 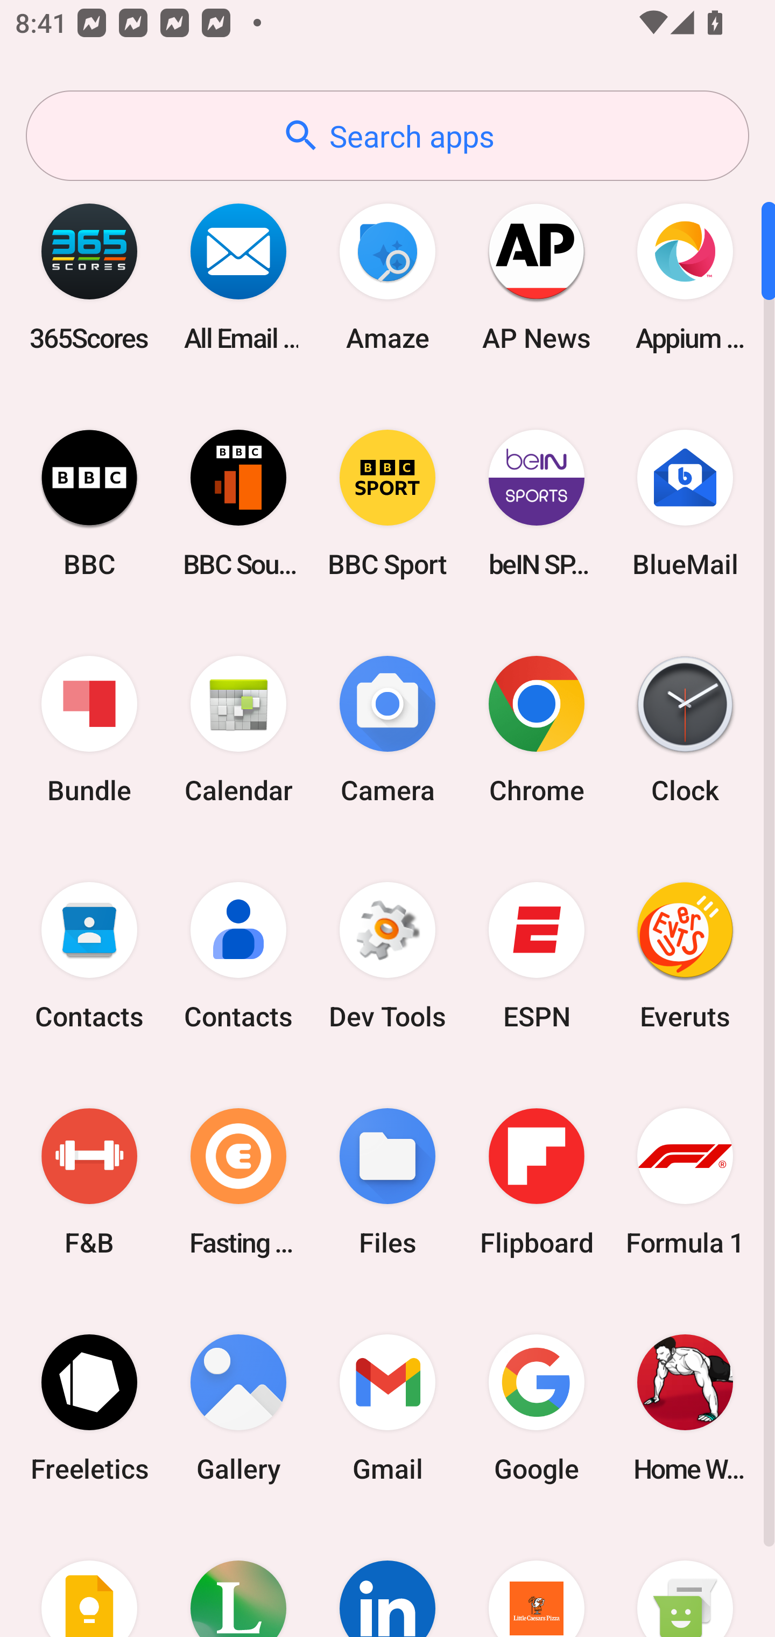 What do you see at coordinates (89, 1408) in the screenshot?
I see `Freeletics` at bounding box center [89, 1408].